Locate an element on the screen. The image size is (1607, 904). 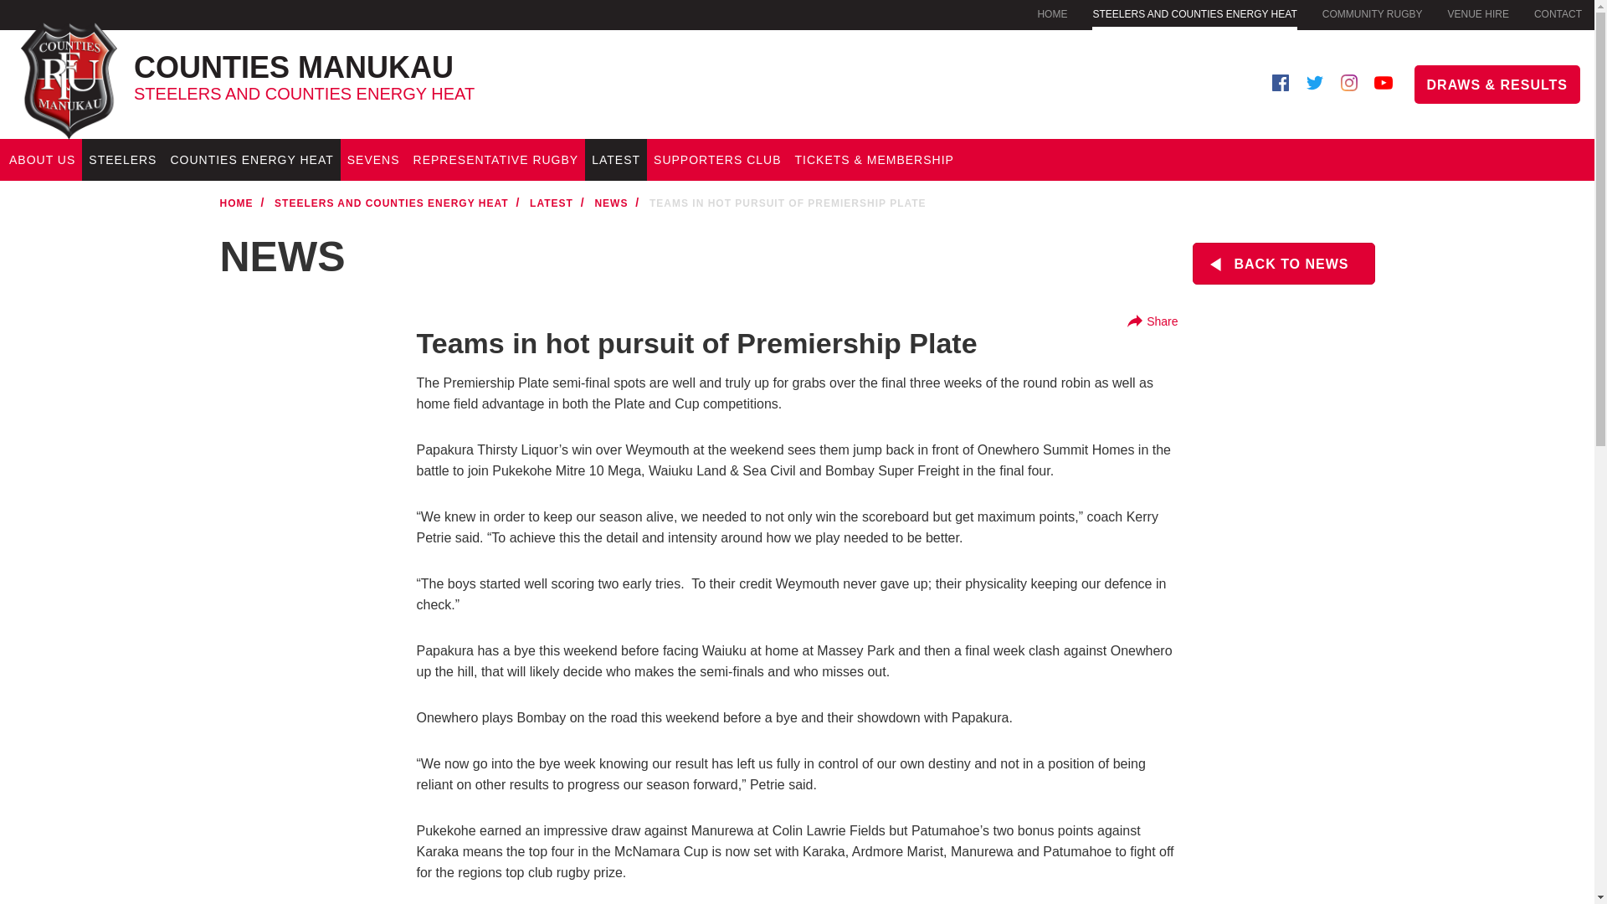
STEELERS AND COUNTIES ENERGY HEAT is located at coordinates (1194, 15).